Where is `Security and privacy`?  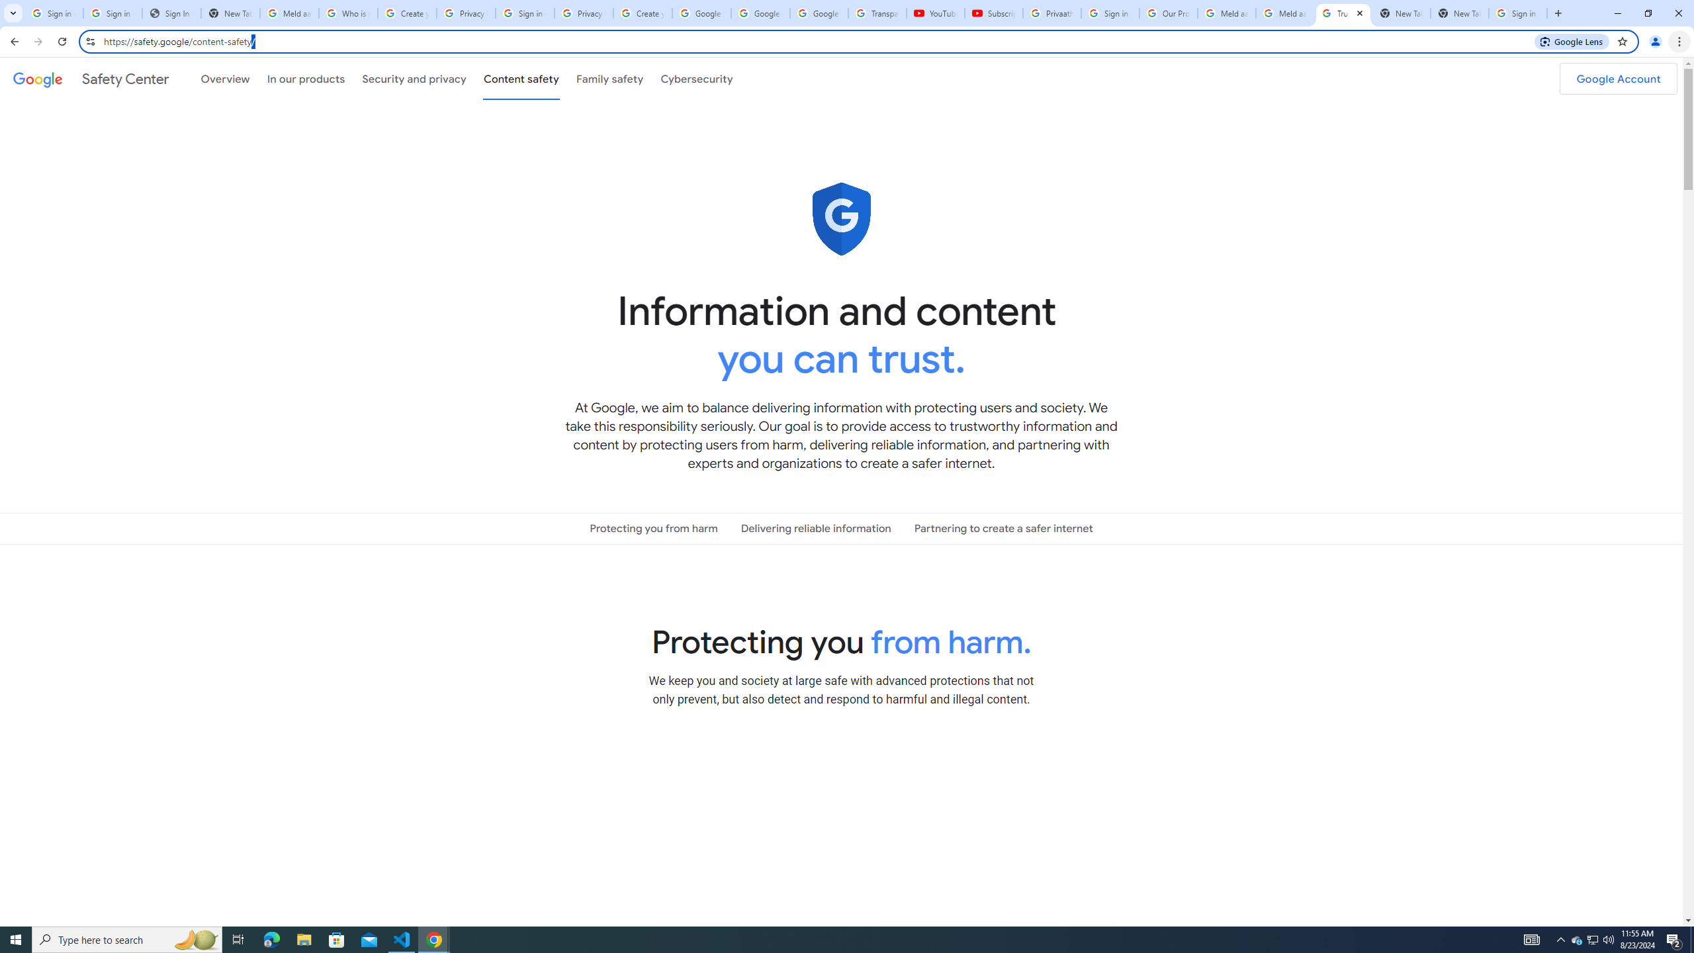 Security and privacy is located at coordinates (415, 78).